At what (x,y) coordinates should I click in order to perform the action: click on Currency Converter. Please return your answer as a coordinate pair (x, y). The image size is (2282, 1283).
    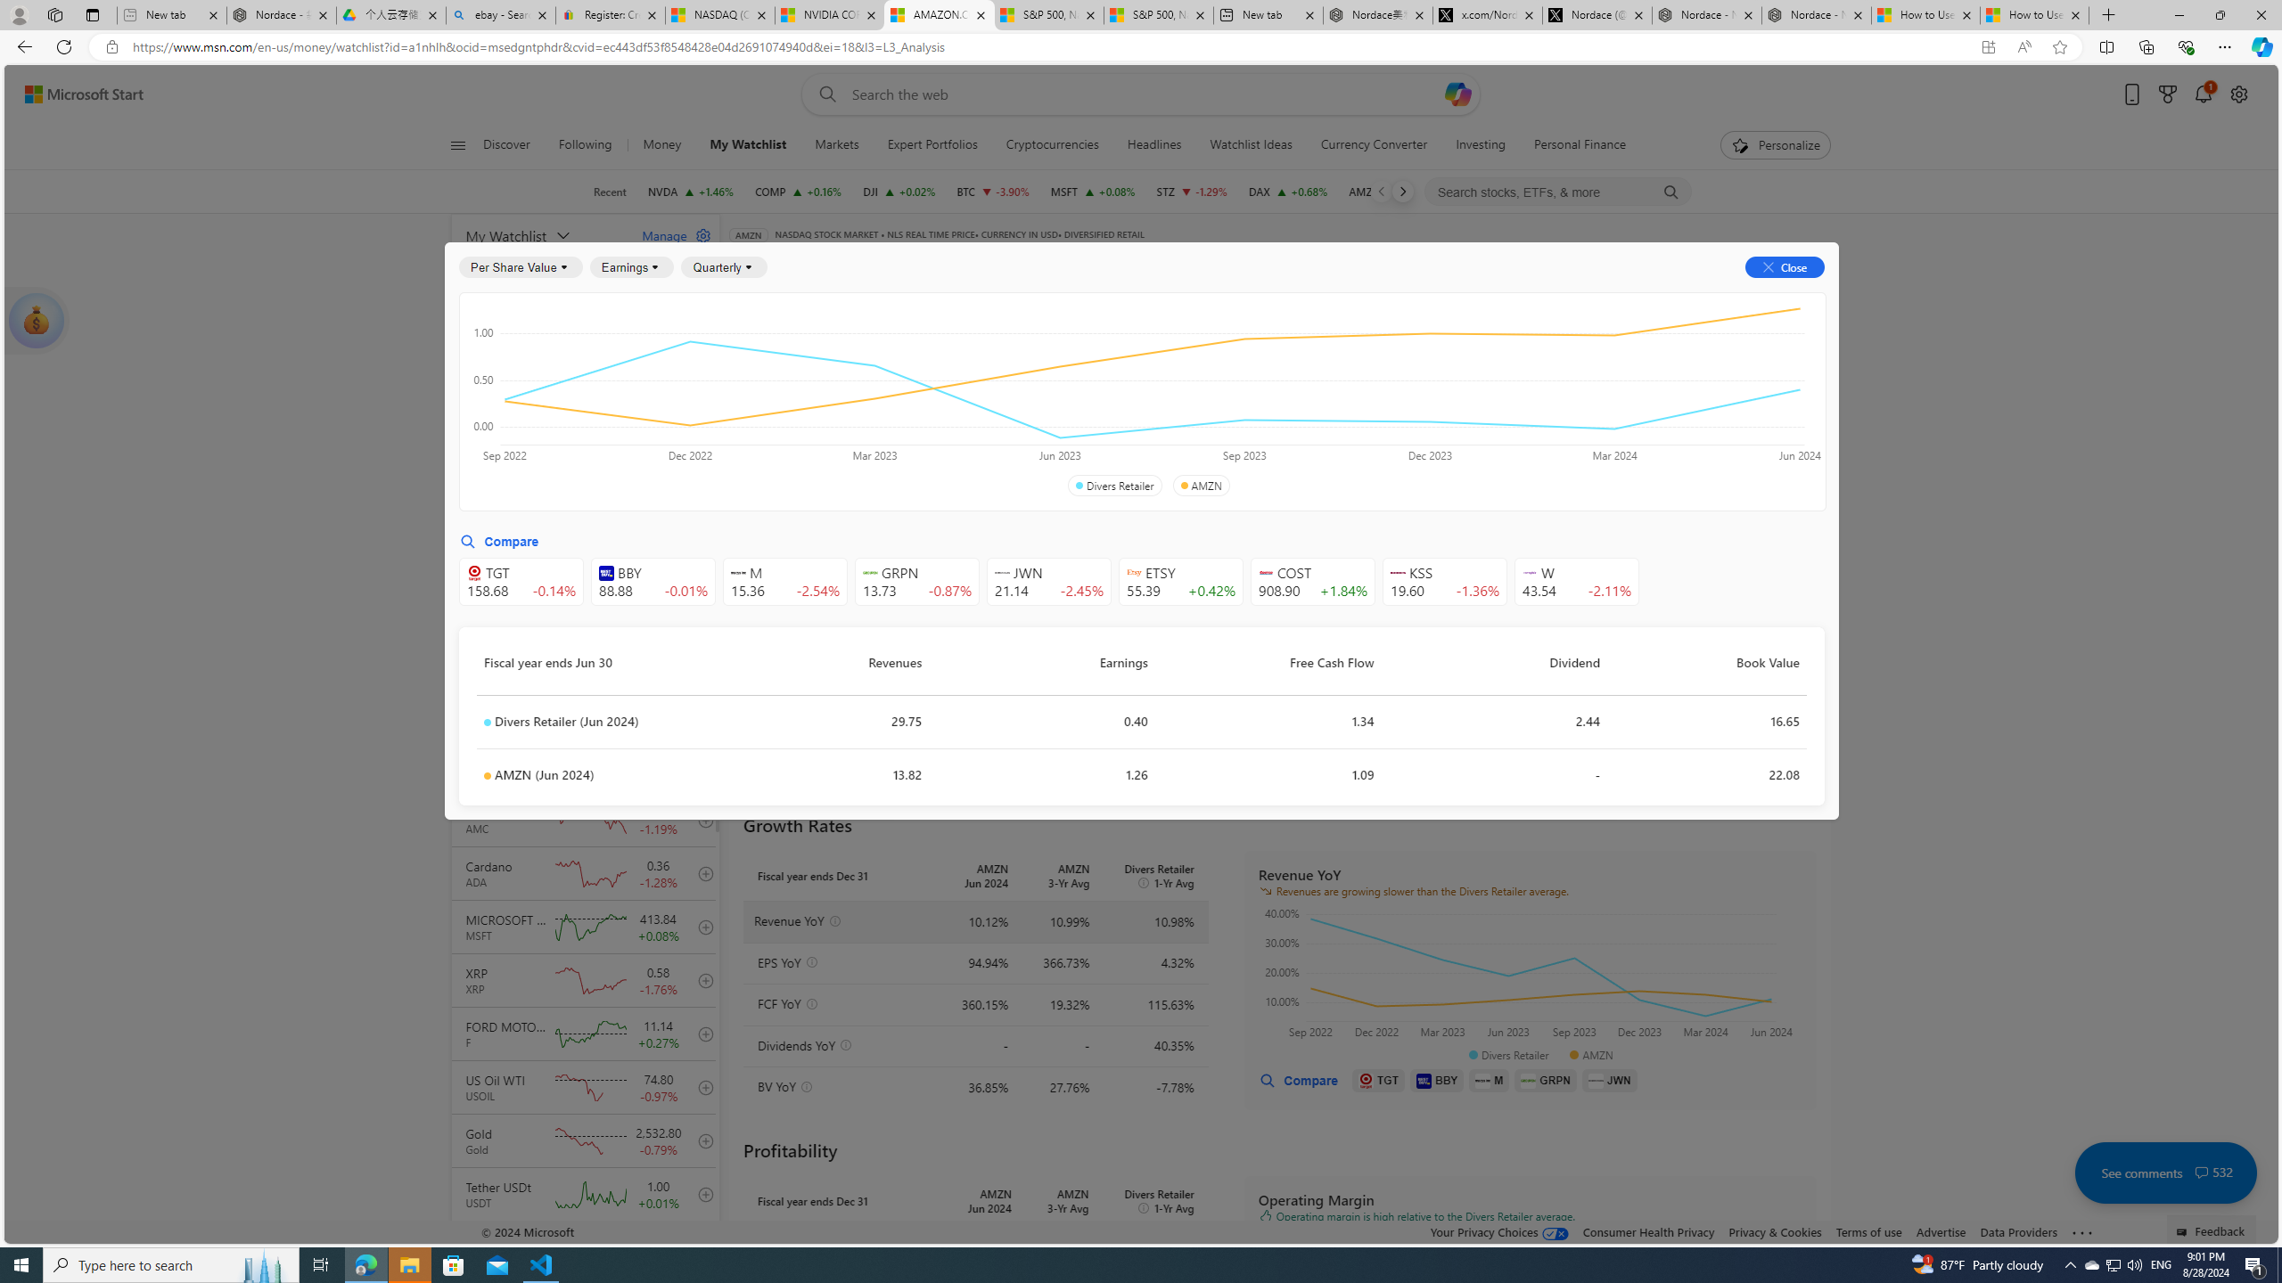
    Looking at the image, I should click on (1375, 145).